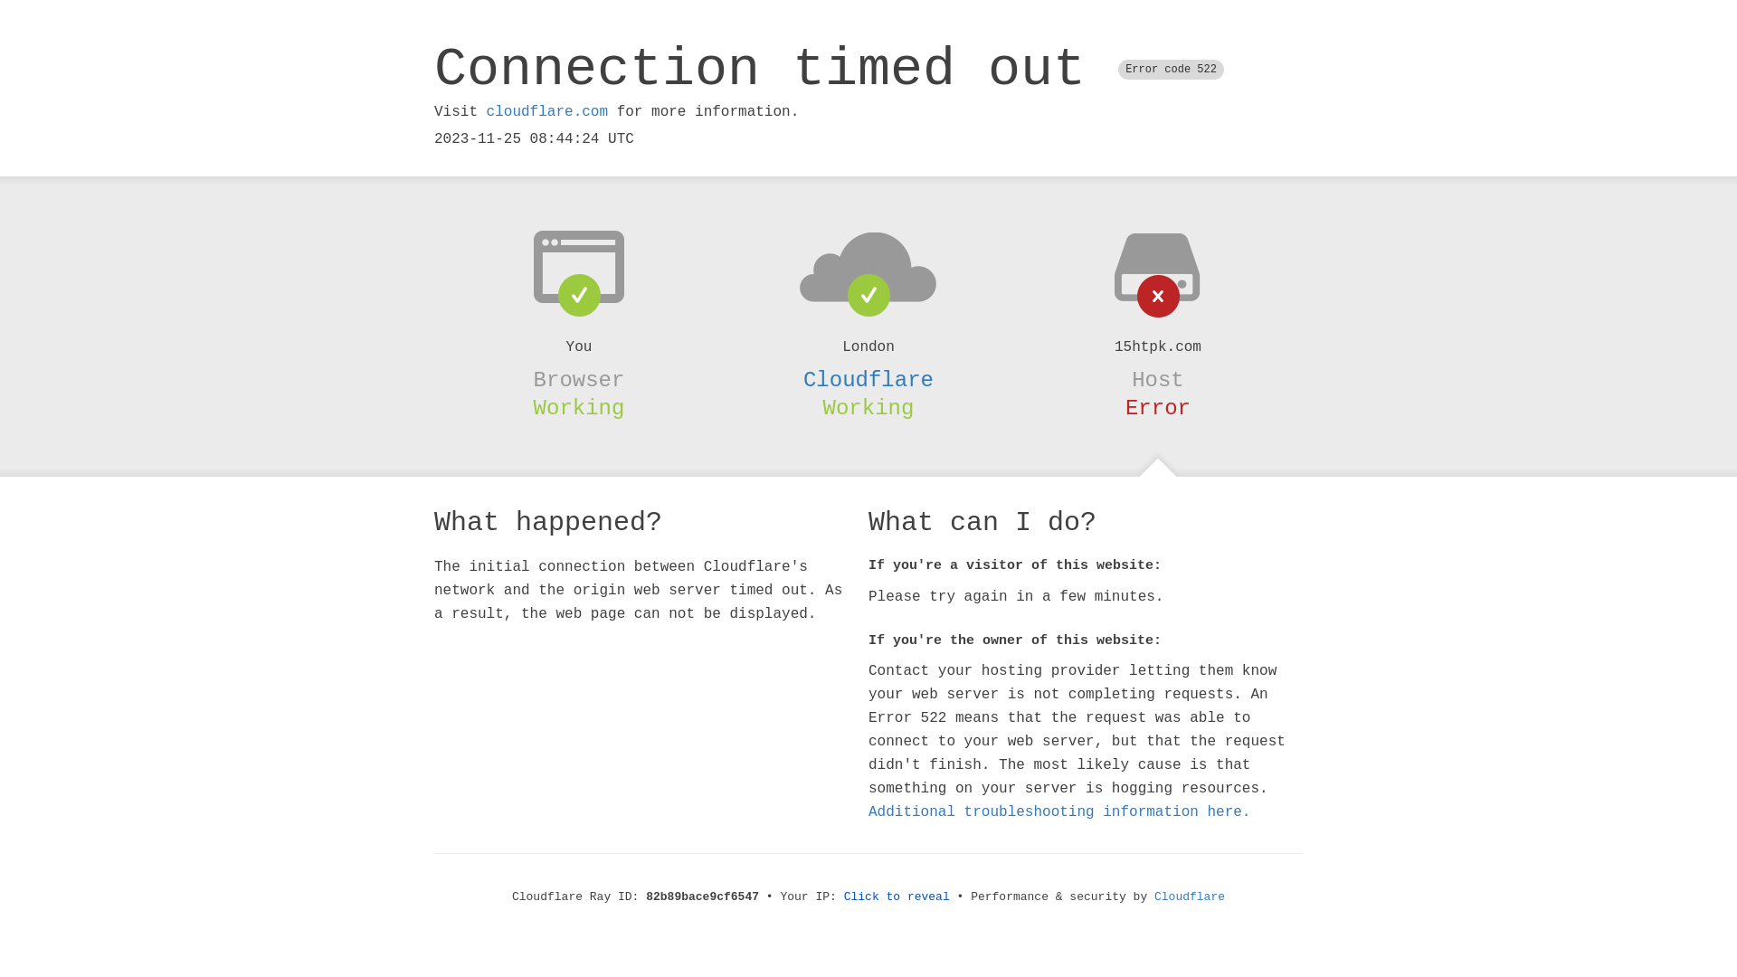  What do you see at coordinates (868, 380) in the screenshot?
I see `Cloudflare` at bounding box center [868, 380].